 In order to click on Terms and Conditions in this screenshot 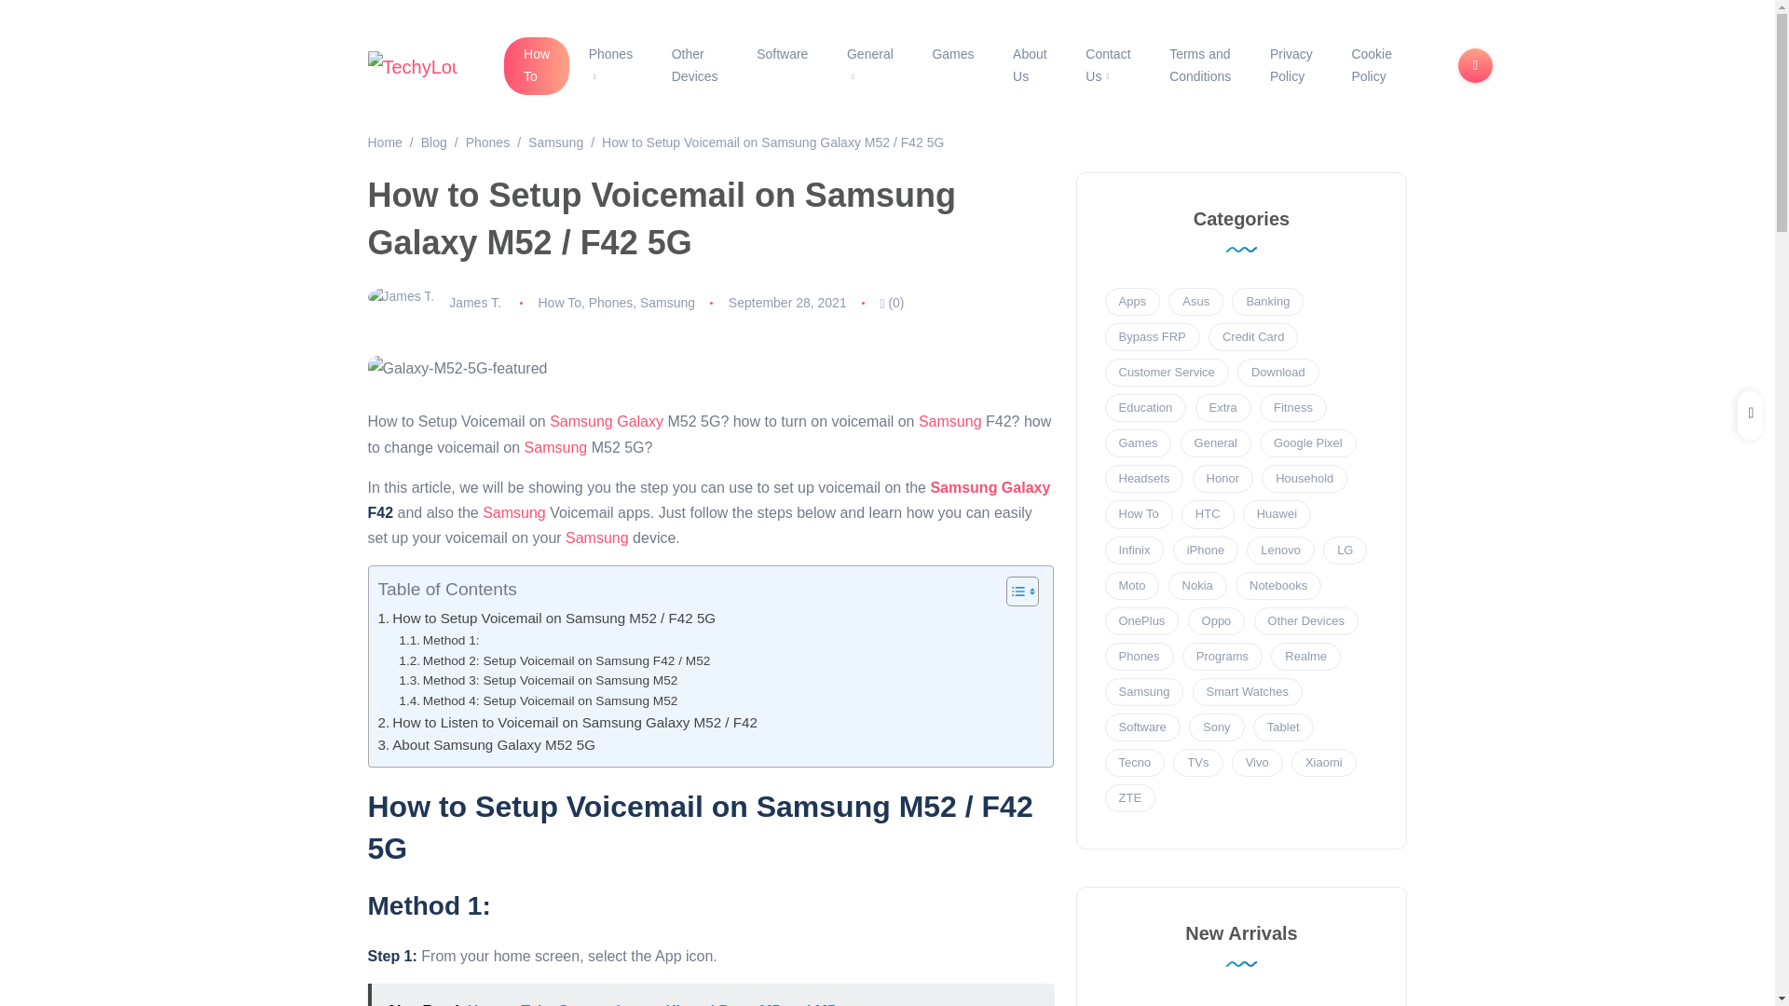, I will do `click(1200, 65)`.